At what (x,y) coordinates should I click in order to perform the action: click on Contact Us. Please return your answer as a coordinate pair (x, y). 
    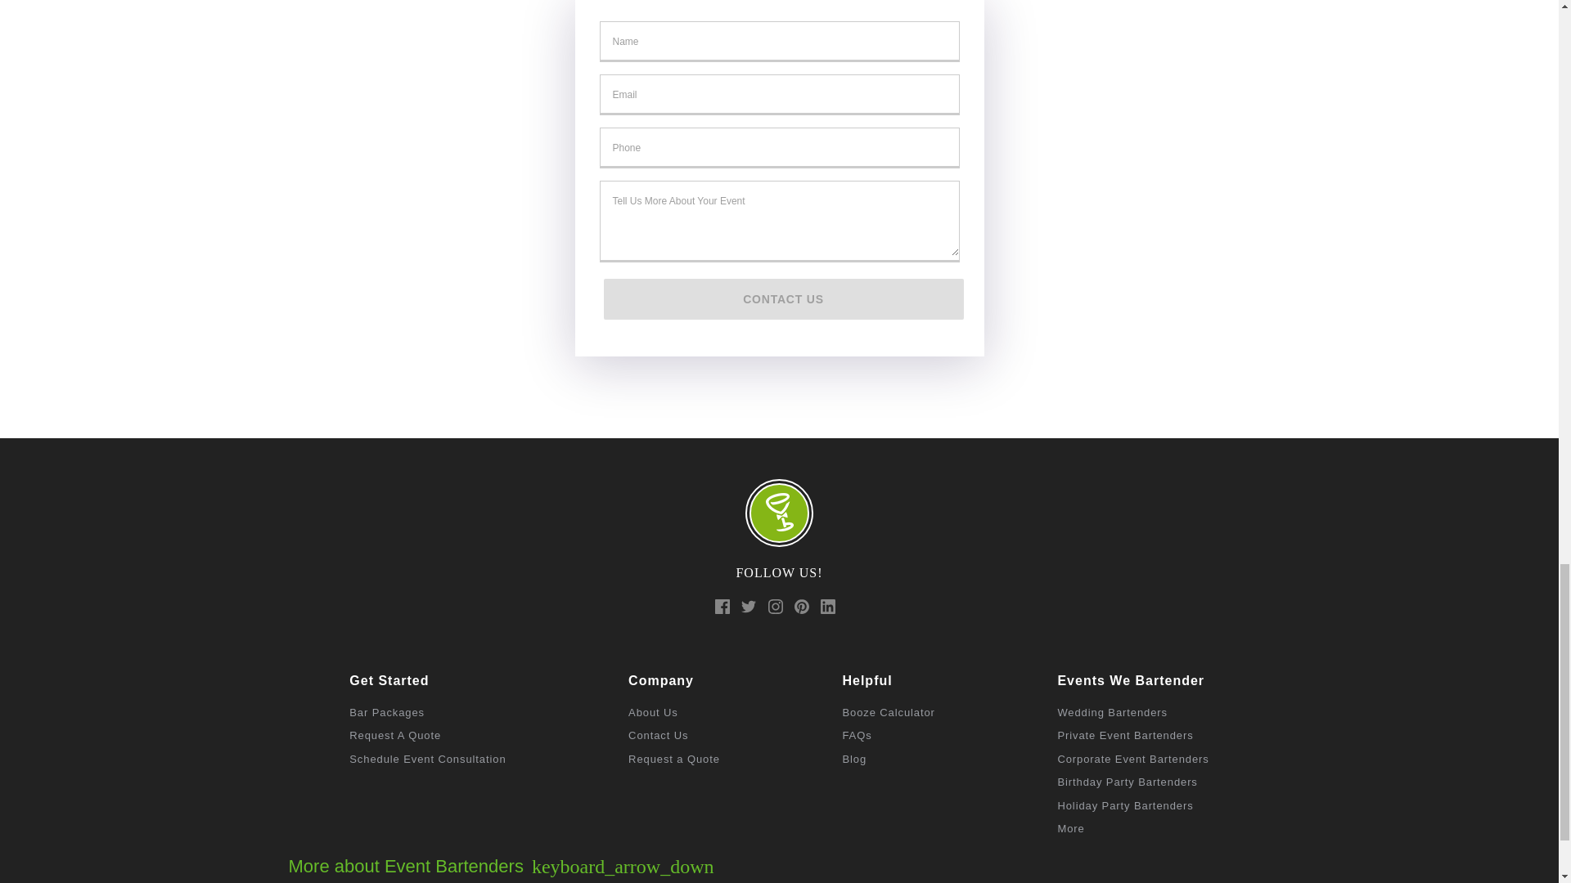
    Looking at the image, I should click on (658, 736).